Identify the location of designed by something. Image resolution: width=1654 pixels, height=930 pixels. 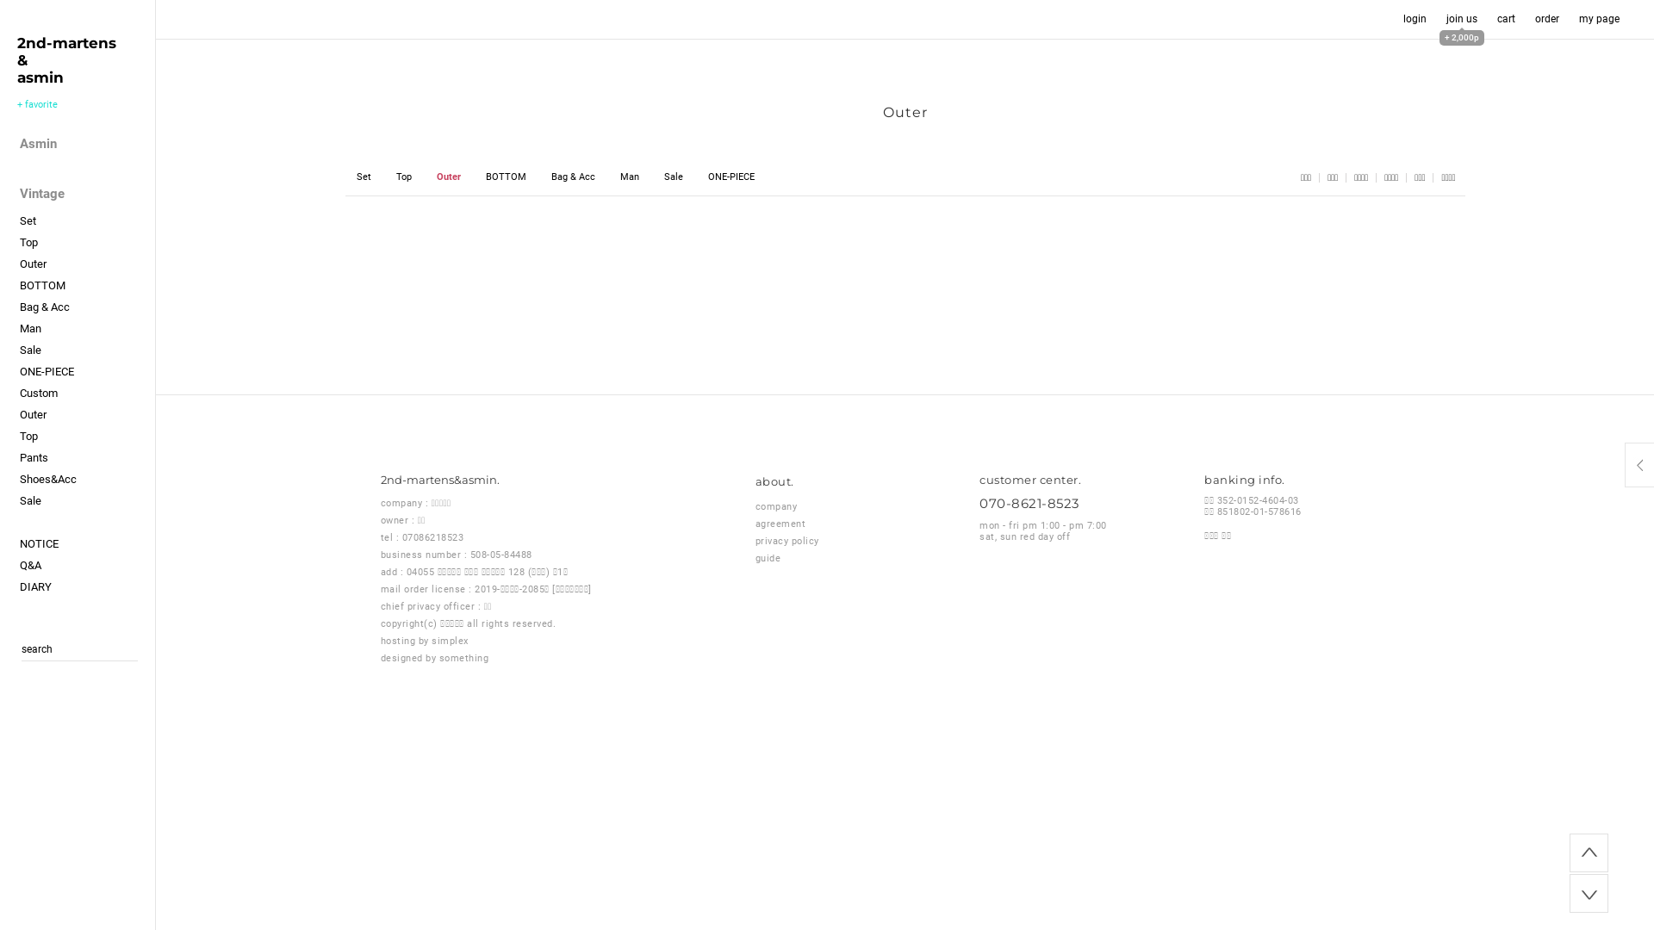
(435, 658).